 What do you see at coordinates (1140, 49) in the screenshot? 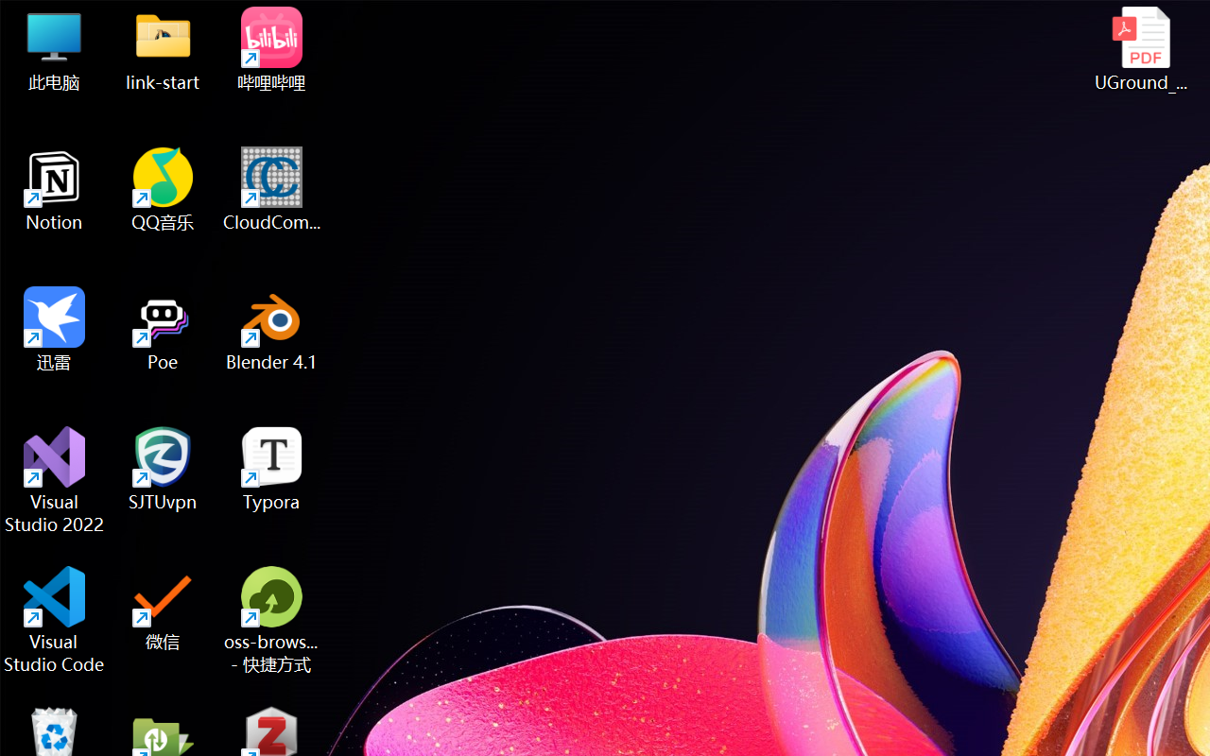
I see `UGround_paper.pdf` at bounding box center [1140, 49].